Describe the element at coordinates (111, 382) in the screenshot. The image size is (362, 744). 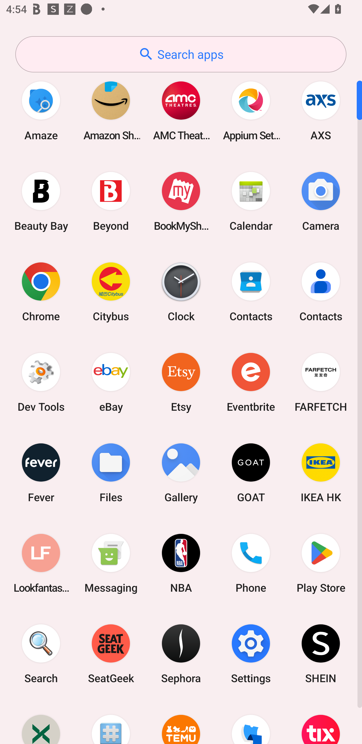
I see `eBay` at that location.